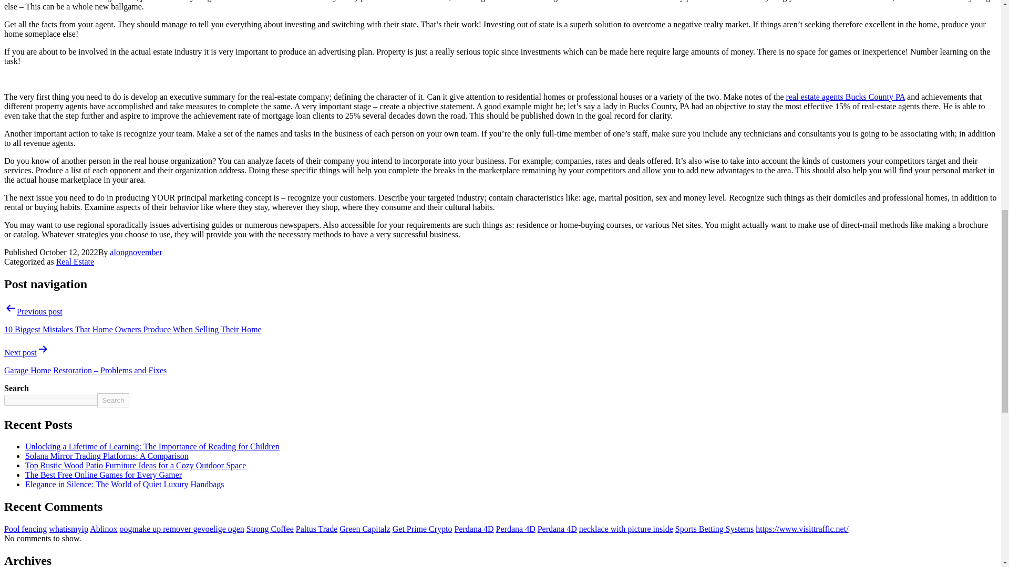  What do you see at coordinates (103, 475) in the screenshot?
I see `The Best Free Online Games for Every Gamer` at bounding box center [103, 475].